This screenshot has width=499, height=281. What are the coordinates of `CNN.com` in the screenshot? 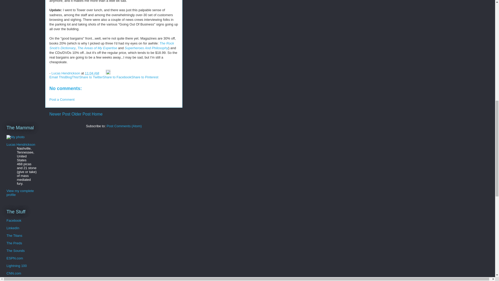 It's located at (14, 273).